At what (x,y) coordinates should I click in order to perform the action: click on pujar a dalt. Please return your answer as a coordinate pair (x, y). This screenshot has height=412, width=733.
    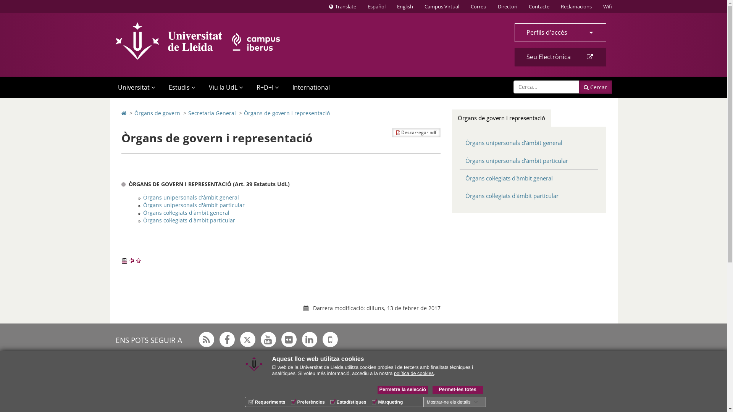
    Looking at the image, I should click on (139, 261).